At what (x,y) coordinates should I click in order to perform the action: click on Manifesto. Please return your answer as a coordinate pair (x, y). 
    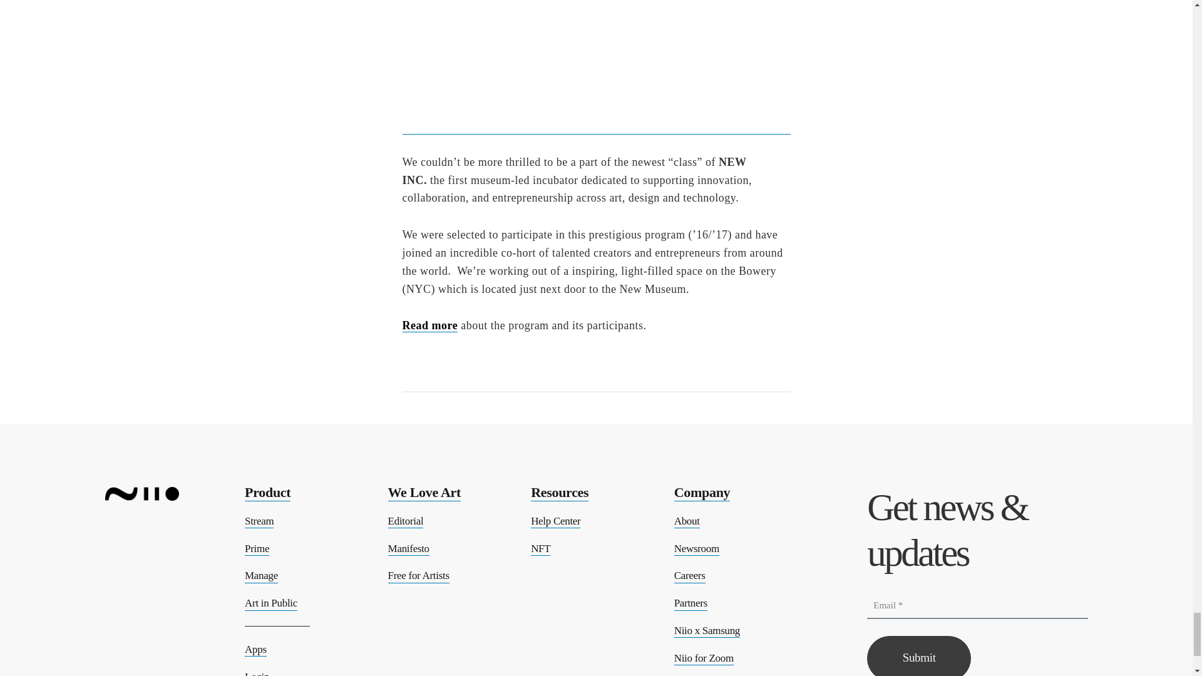
    Looking at the image, I should click on (408, 549).